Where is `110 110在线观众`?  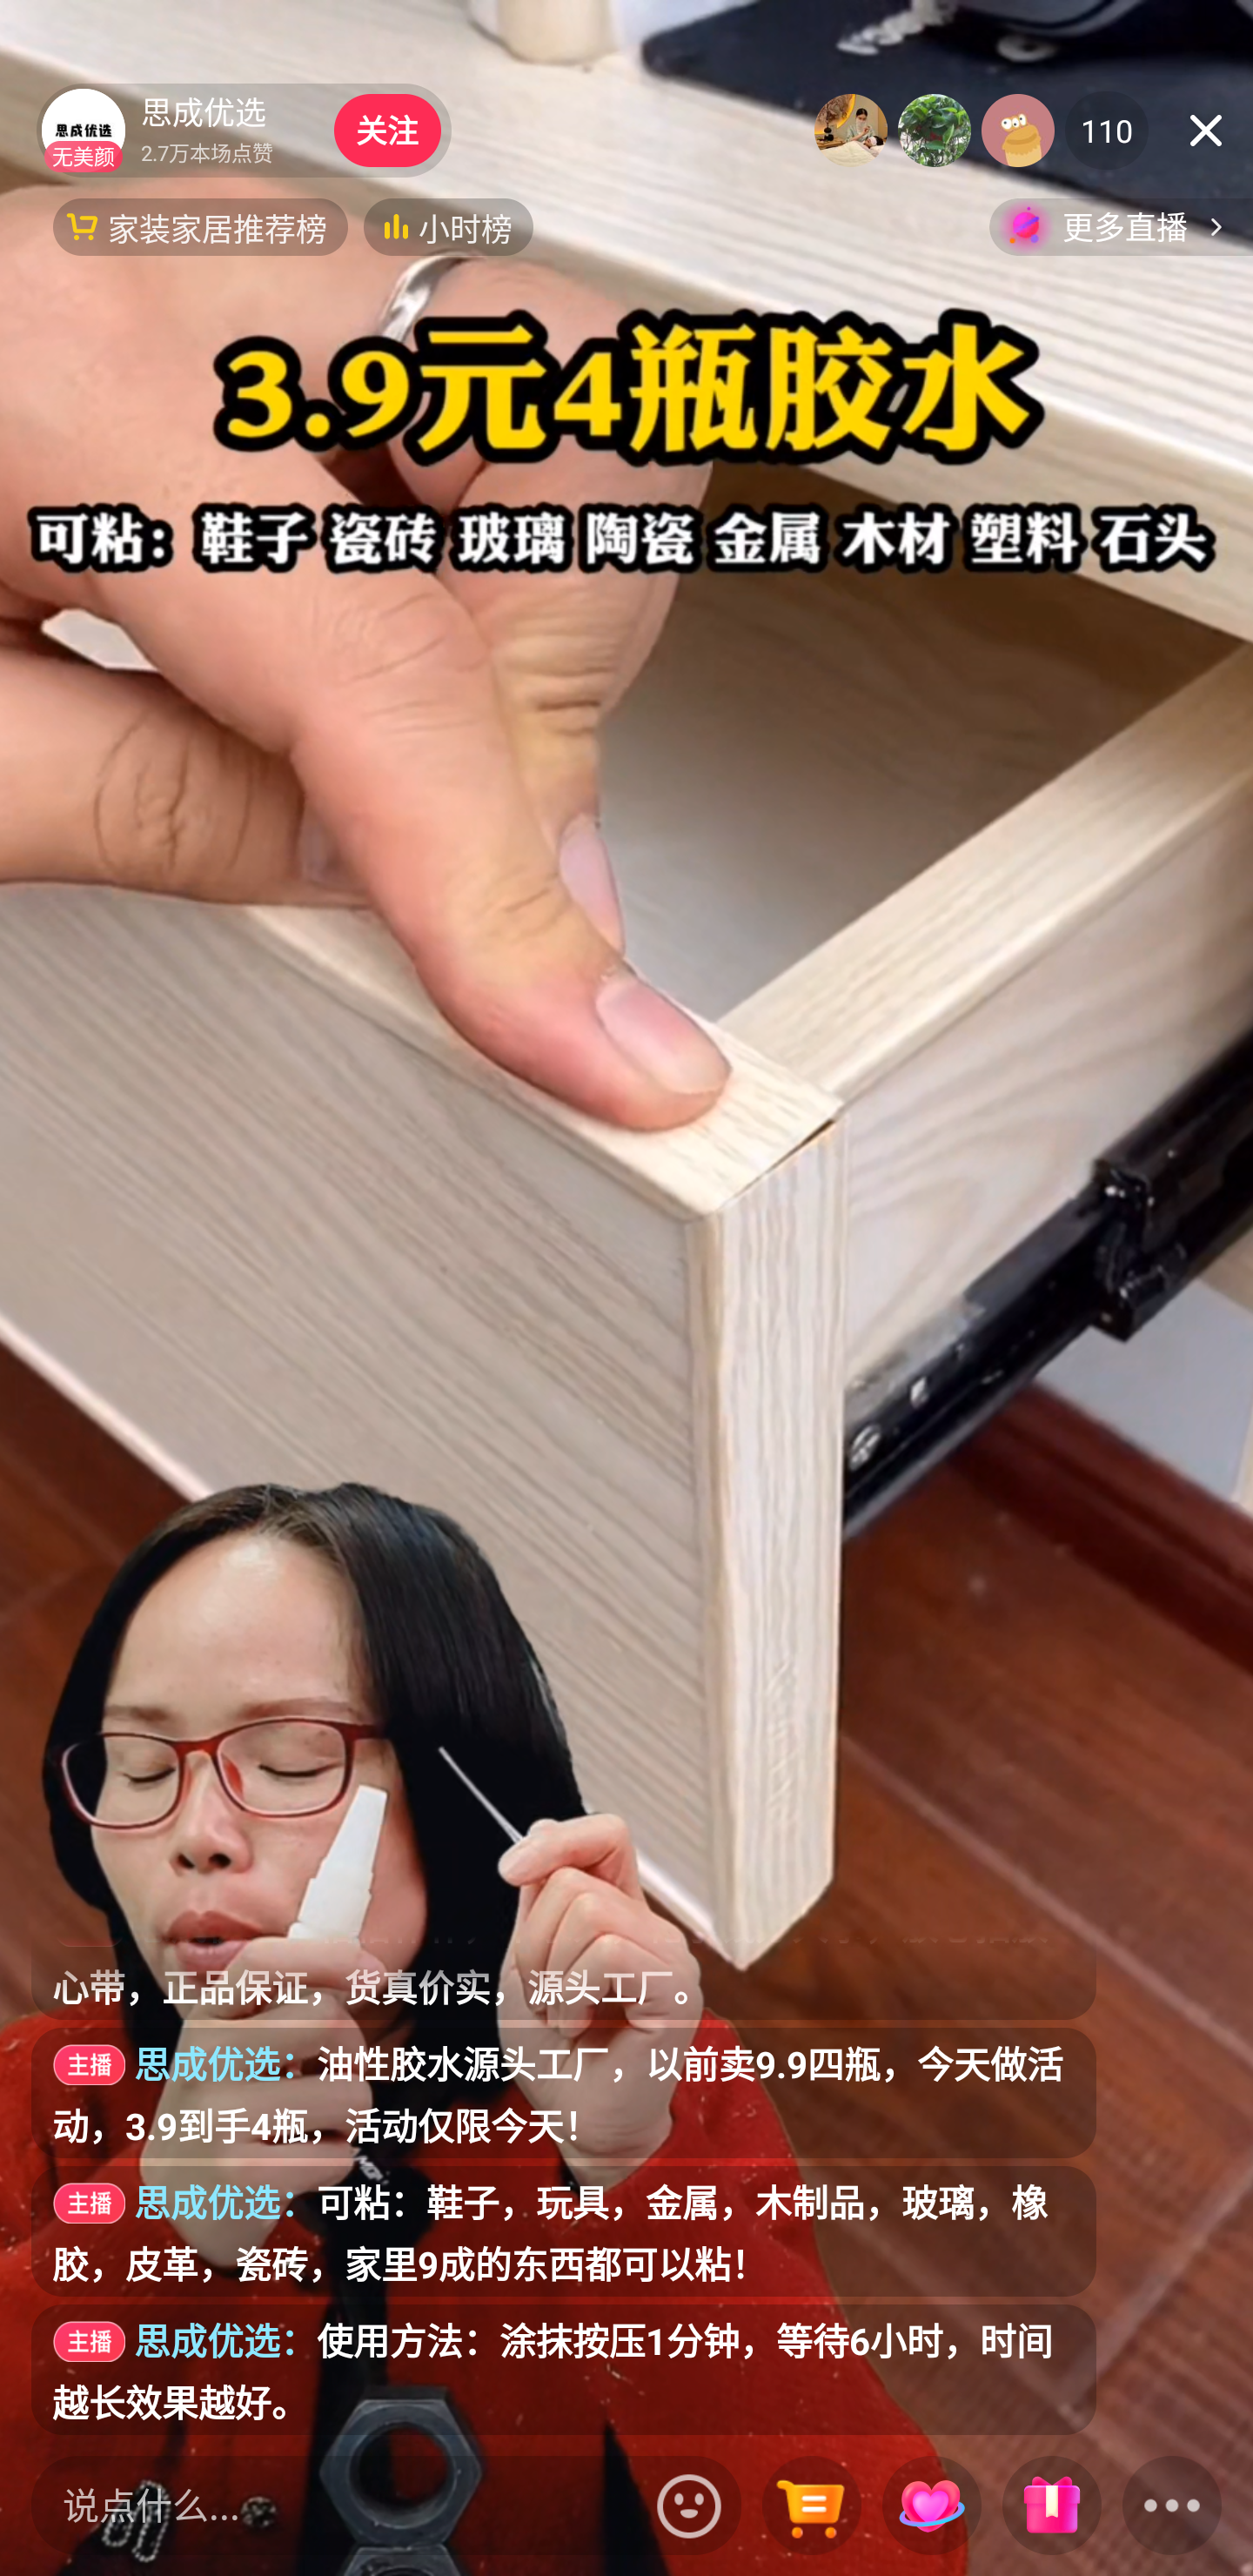 110 110在线观众 is located at coordinates (1107, 130).